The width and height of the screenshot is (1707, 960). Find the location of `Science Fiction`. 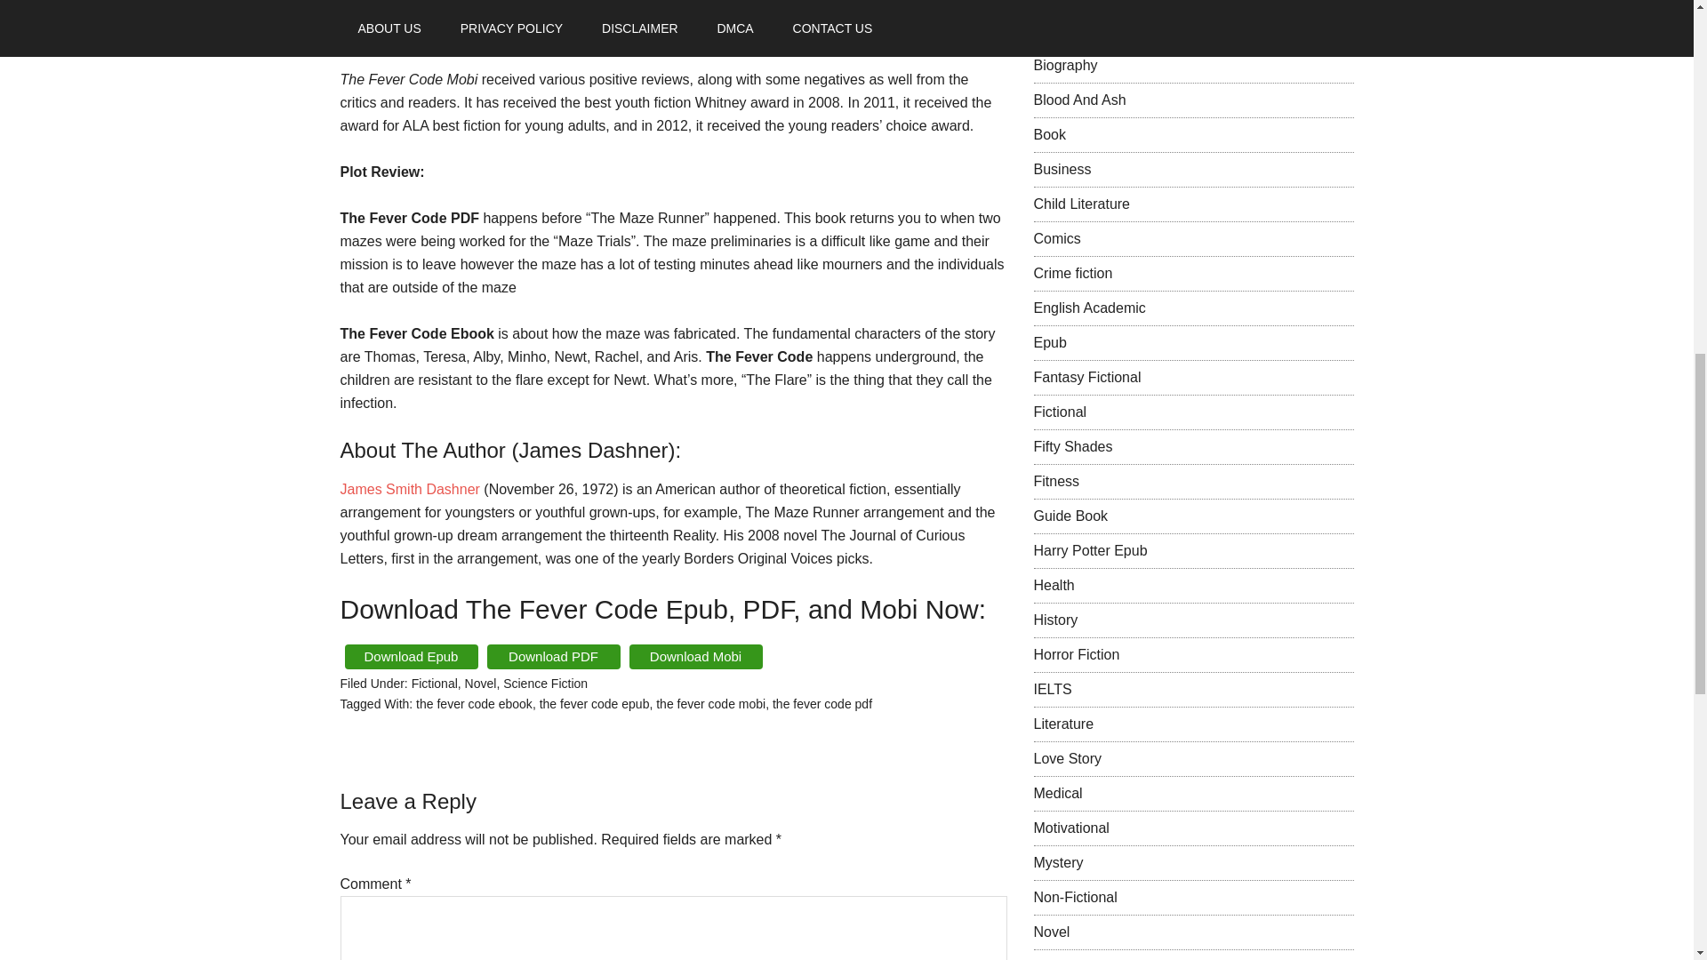

Science Fiction is located at coordinates (545, 683).